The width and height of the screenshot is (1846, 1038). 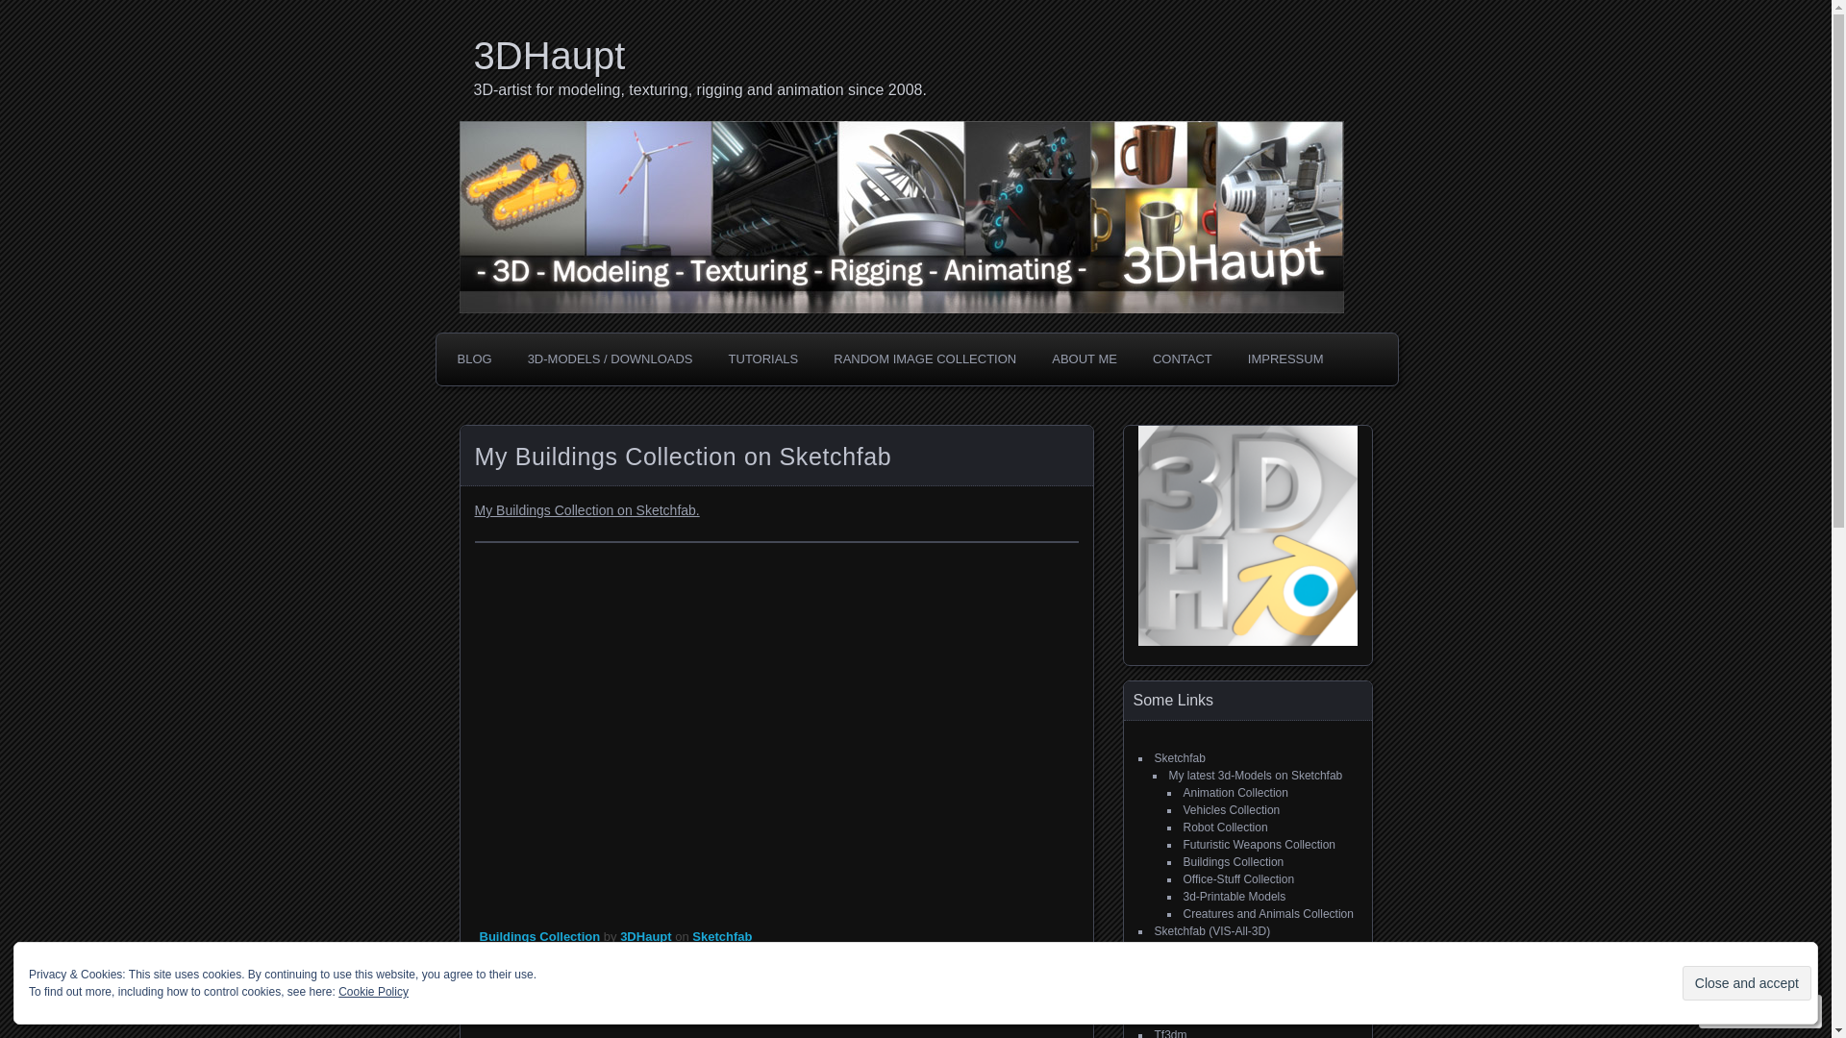 What do you see at coordinates (1085, 359) in the screenshot?
I see `ABOUT ME` at bounding box center [1085, 359].